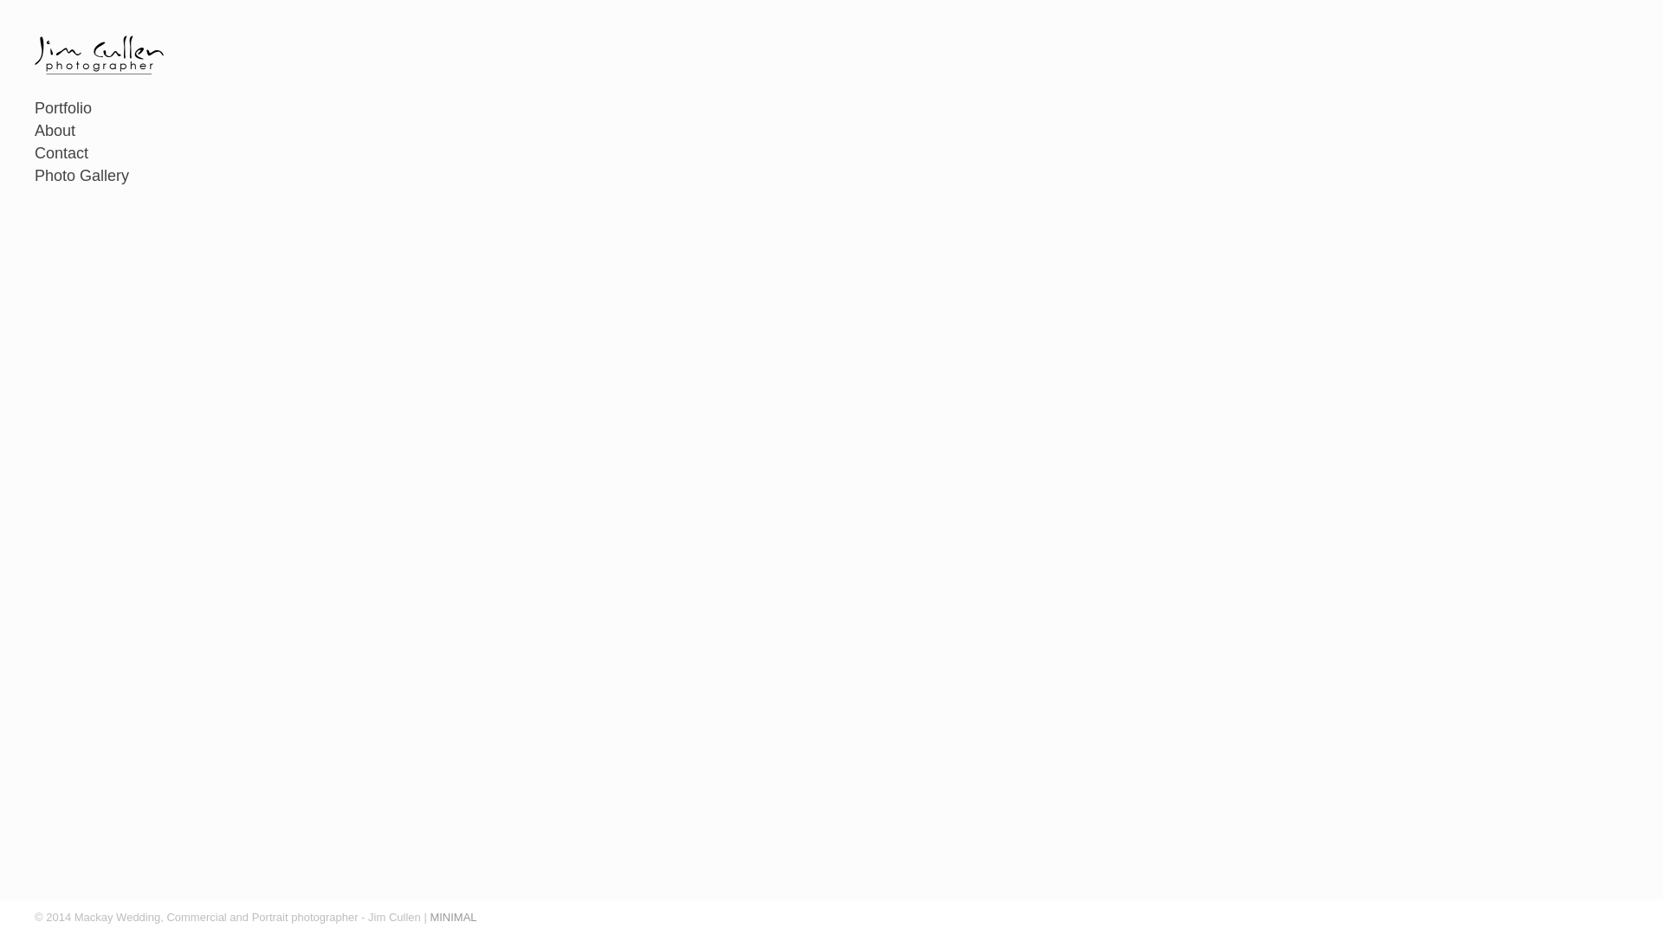 The width and height of the screenshot is (1663, 935). What do you see at coordinates (100, 109) in the screenshot?
I see `Portfolio` at bounding box center [100, 109].